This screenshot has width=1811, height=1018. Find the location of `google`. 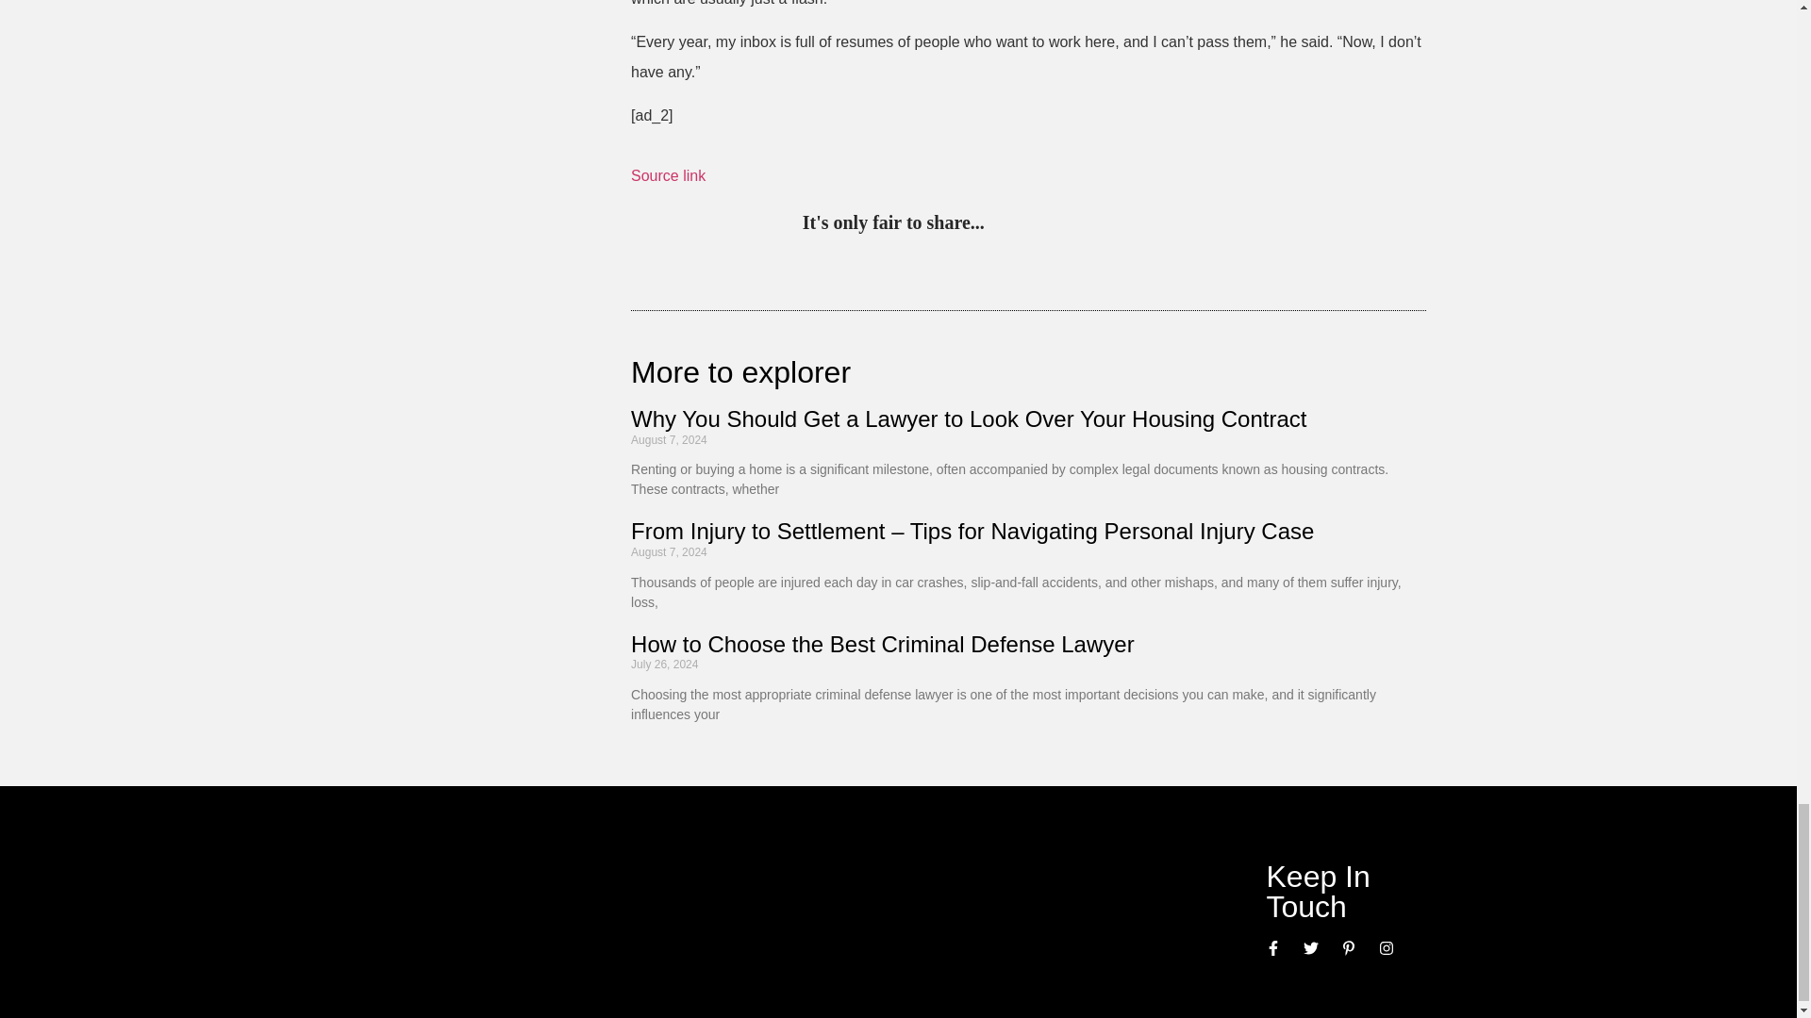

google is located at coordinates (1120, 224).